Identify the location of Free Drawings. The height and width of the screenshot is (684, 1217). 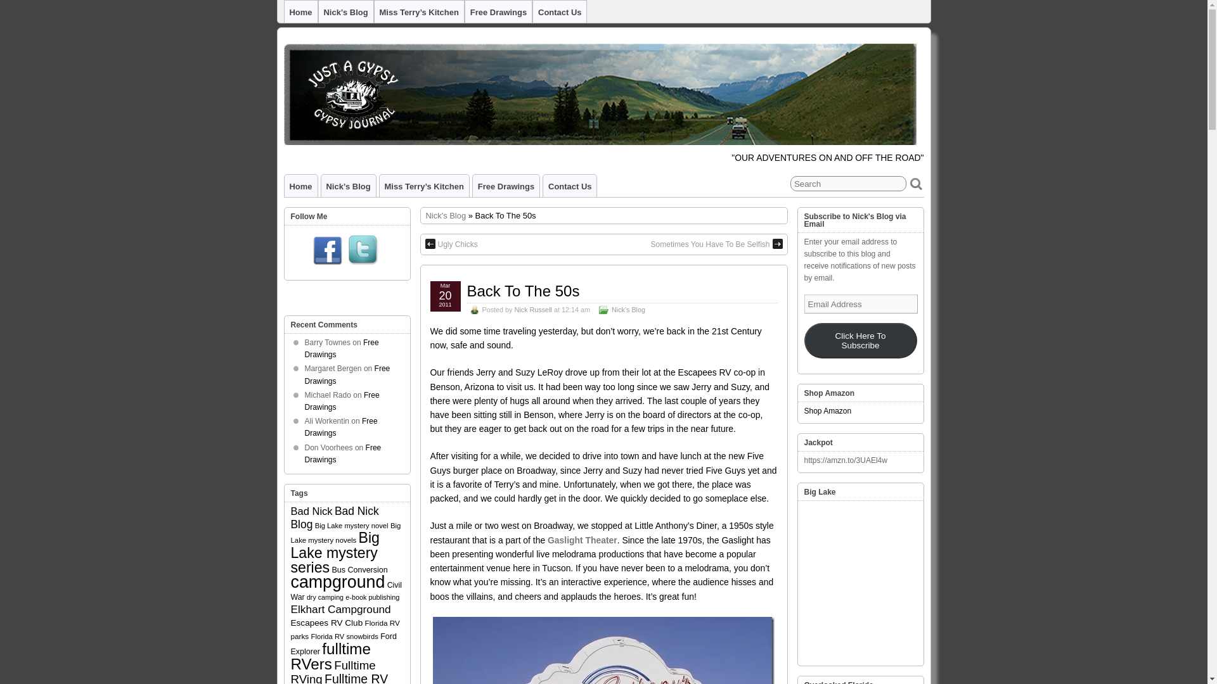
(506, 186).